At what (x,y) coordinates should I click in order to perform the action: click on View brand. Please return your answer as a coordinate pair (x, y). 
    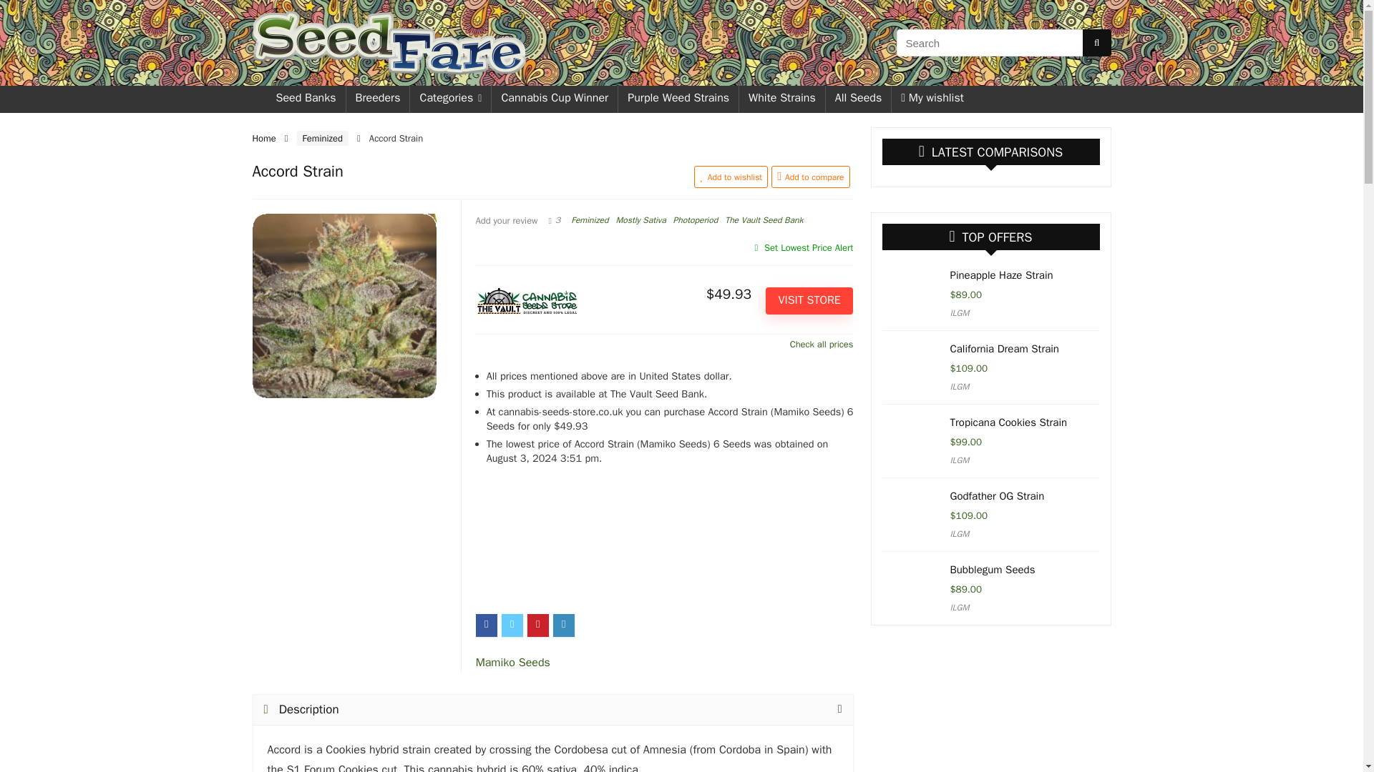
    Looking at the image, I should click on (512, 662).